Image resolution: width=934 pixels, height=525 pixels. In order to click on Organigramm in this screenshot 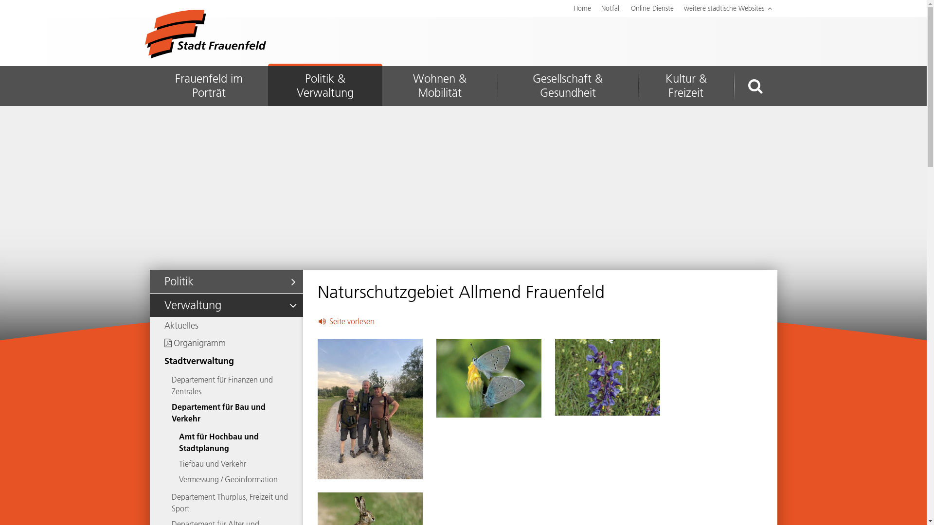, I will do `click(227, 343)`.